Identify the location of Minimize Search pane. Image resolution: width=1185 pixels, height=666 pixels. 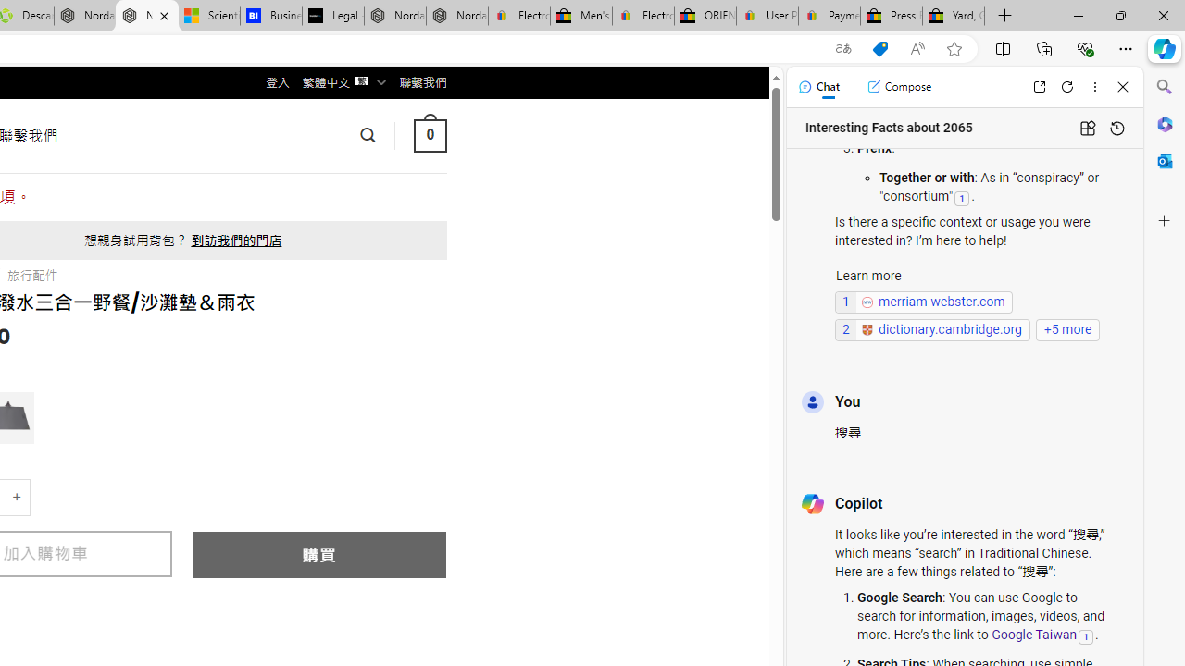
(1165, 87).